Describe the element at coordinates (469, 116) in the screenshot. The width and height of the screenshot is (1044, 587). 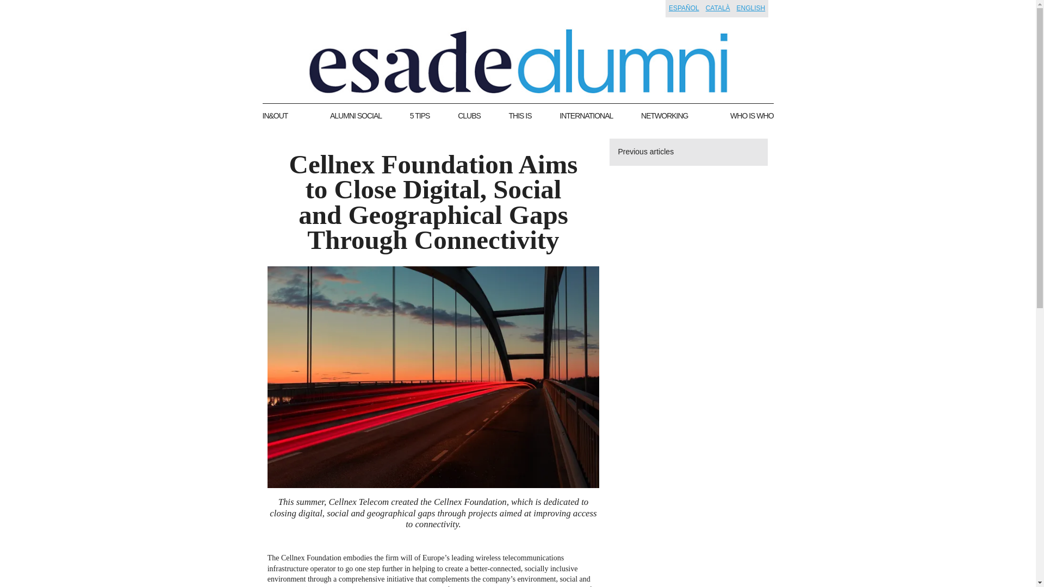
I see `CLUBS` at that location.